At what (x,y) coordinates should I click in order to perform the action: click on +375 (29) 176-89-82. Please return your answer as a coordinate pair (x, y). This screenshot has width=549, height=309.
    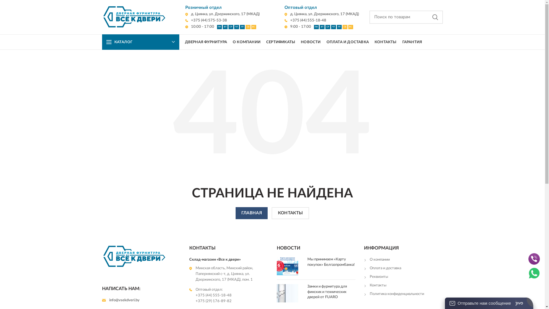
    Looking at the image, I should click on (232, 301).